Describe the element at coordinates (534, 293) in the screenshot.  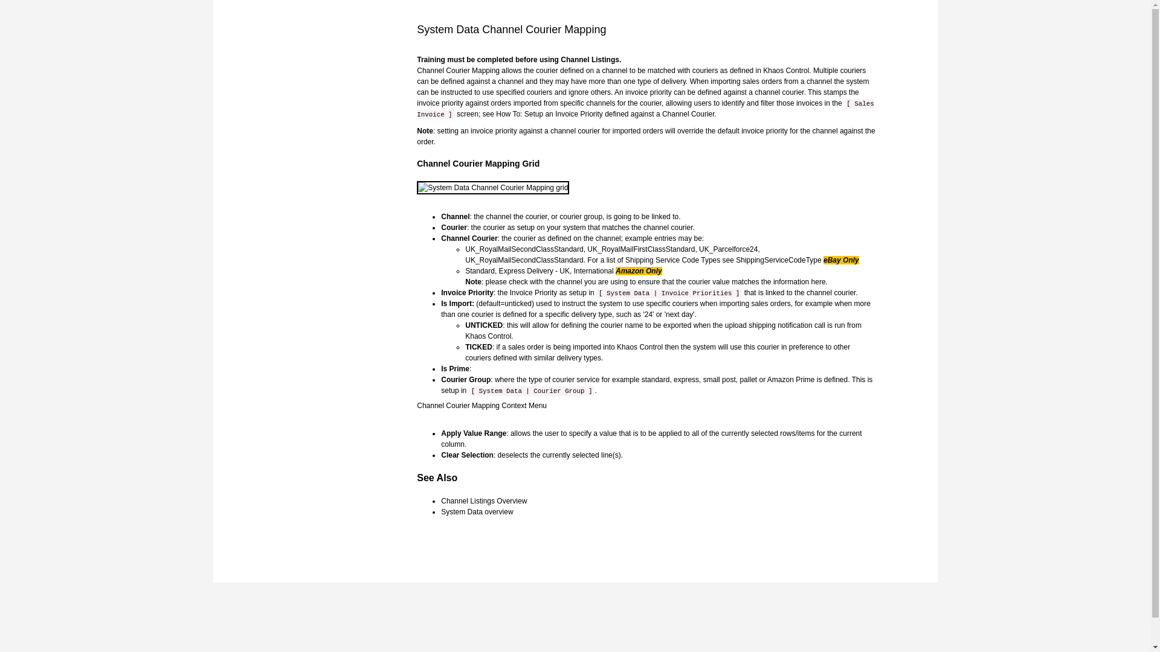
I see `System Data Invoice Priorities` at that location.